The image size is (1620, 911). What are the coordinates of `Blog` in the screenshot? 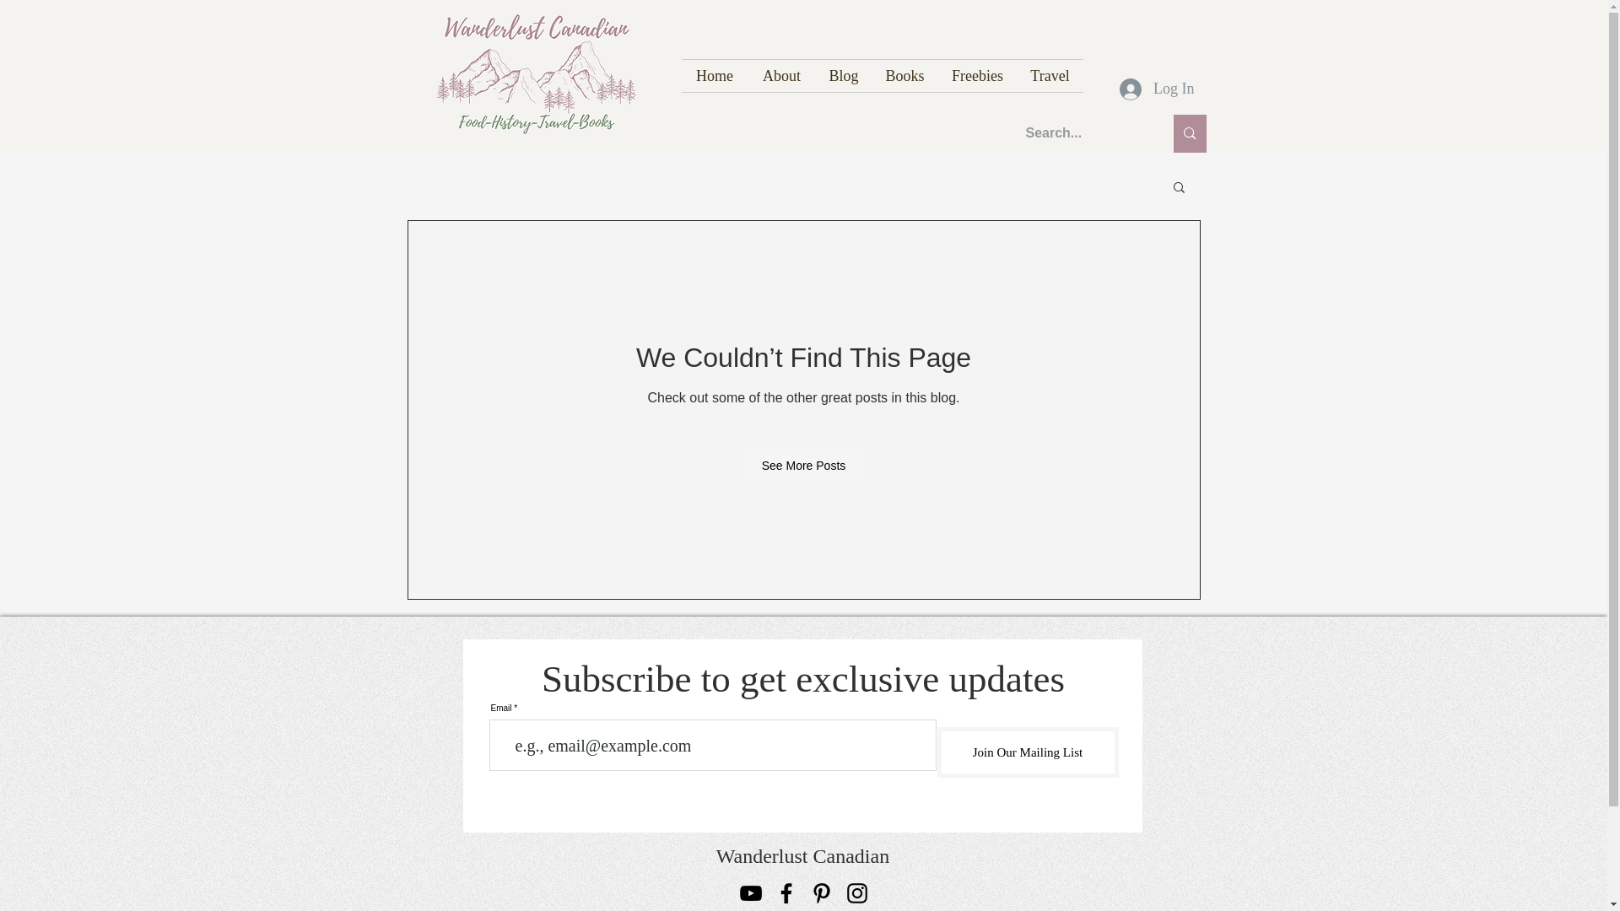 It's located at (842, 76).